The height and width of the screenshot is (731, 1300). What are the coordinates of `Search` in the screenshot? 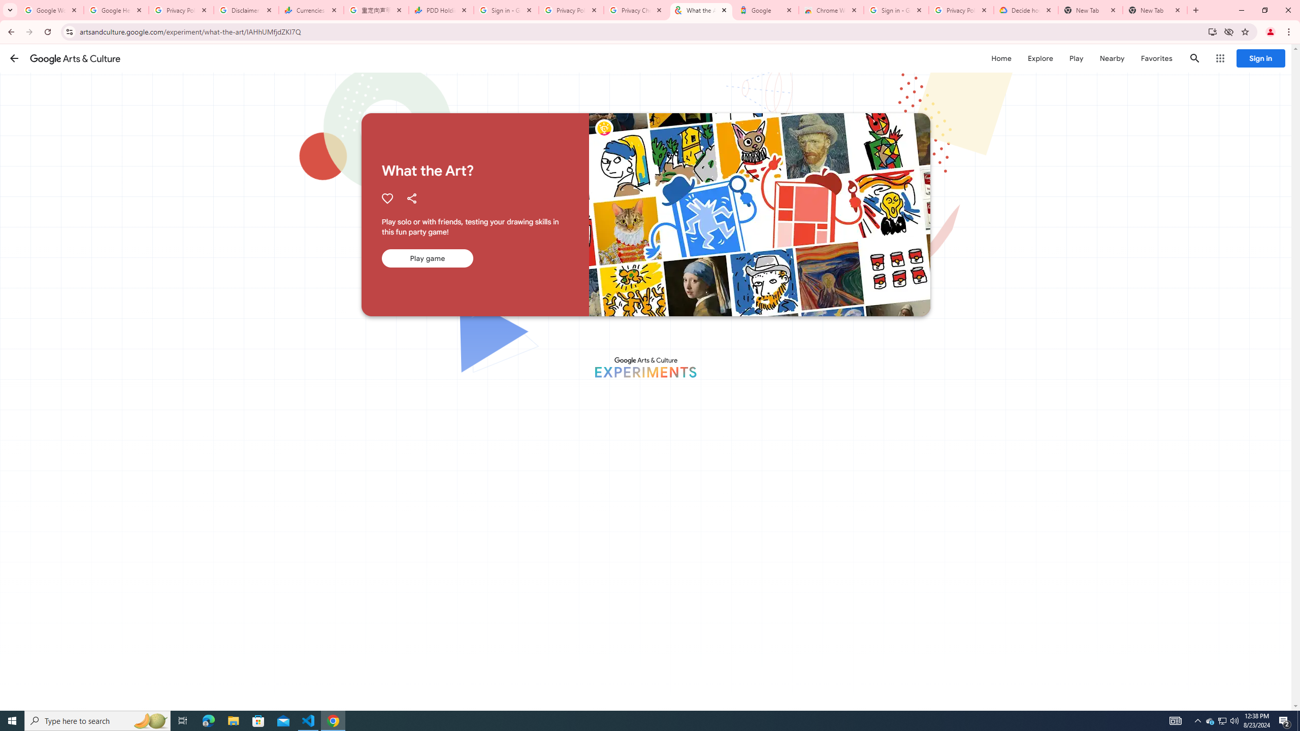 It's located at (1195, 58).